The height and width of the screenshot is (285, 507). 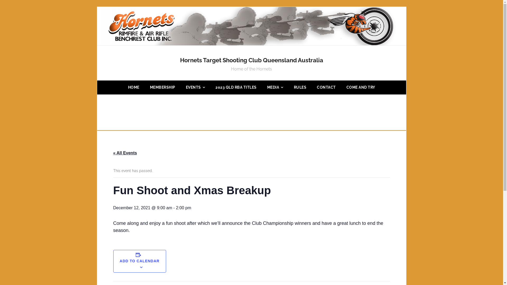 What do you see at coordinates (163, 88) in the screenshot?
I see `MEMBERSHIP` at bounding box center [163, 88].